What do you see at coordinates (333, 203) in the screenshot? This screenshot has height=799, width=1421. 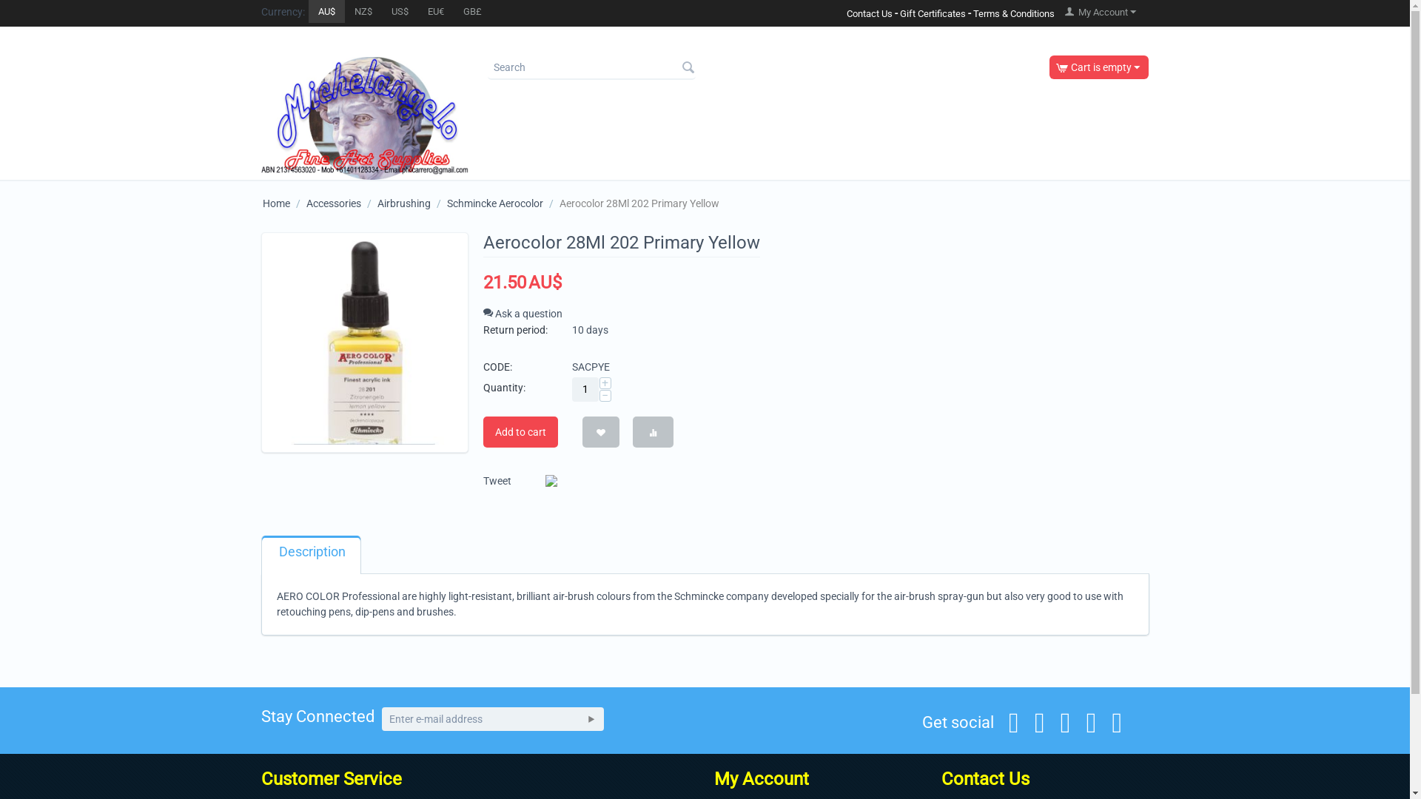 I see `Accessories` at bounding box center [333, 203].